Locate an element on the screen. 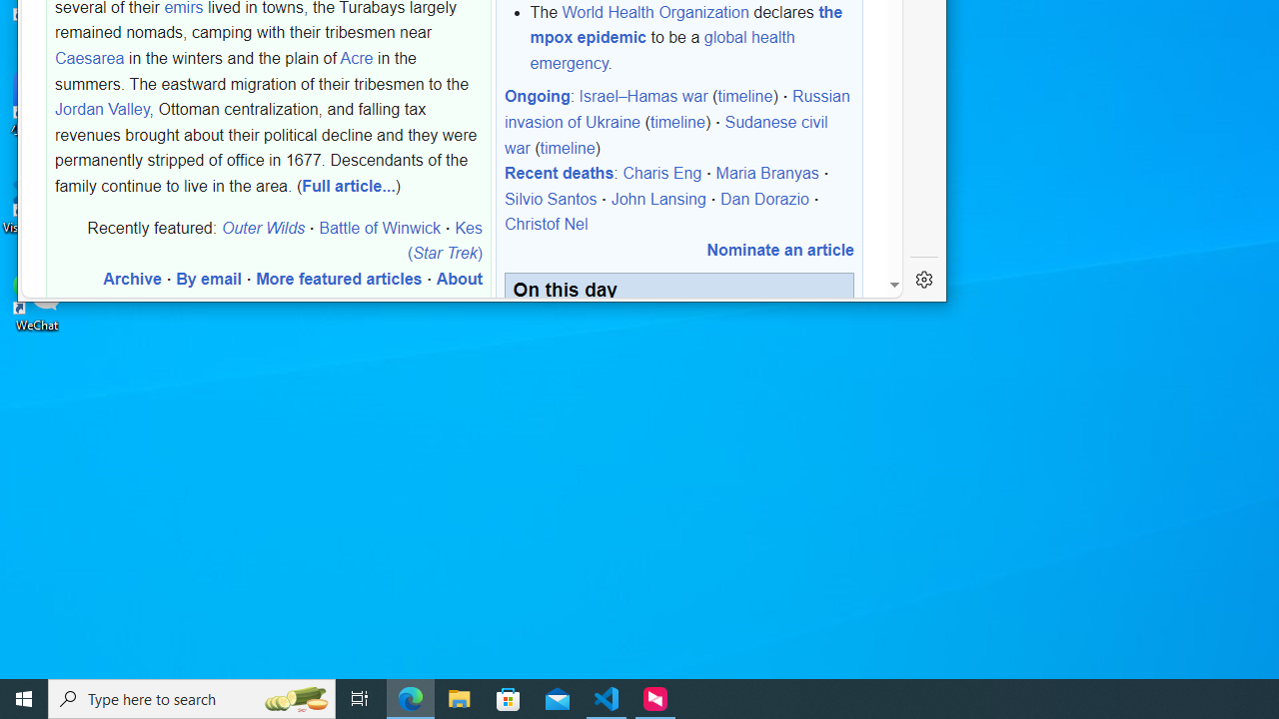 The height and width of the screenshot is (719, 1279). Visual Studio Code - 1 running window is located at coordinates (607, 699).